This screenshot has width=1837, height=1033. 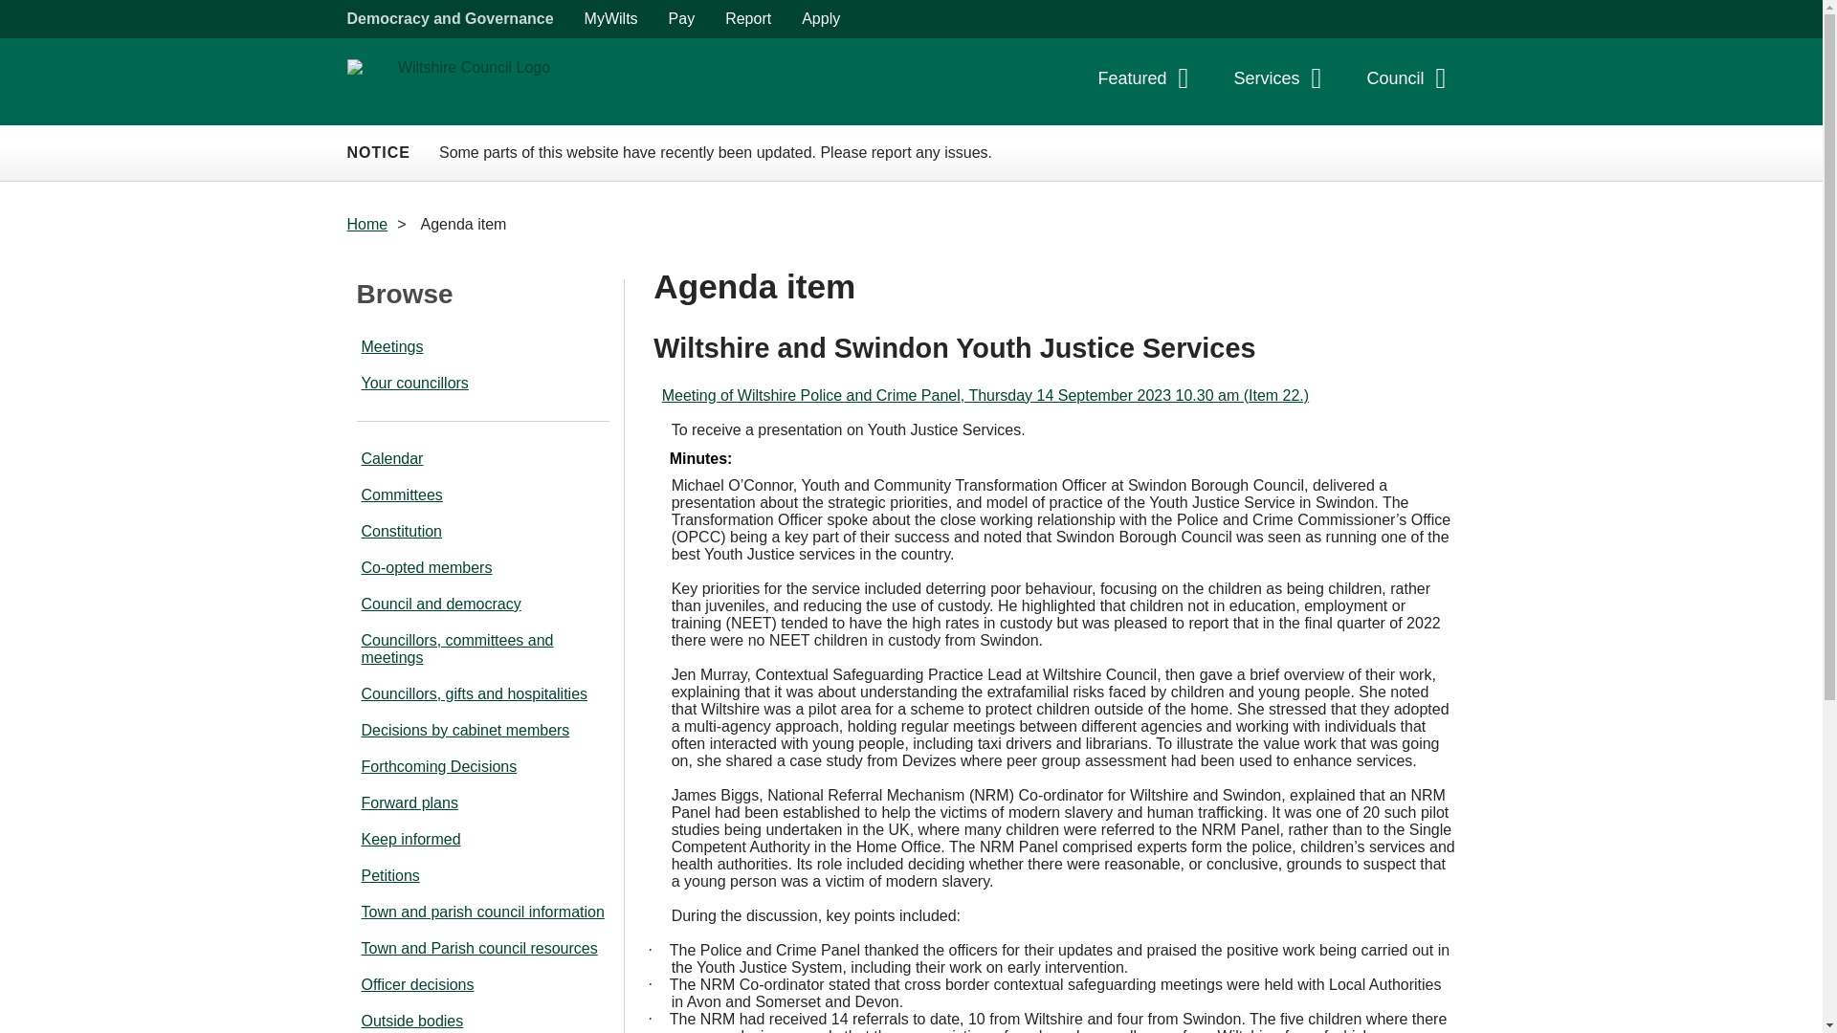 I want to click on Report, so click(x=747, y=19).